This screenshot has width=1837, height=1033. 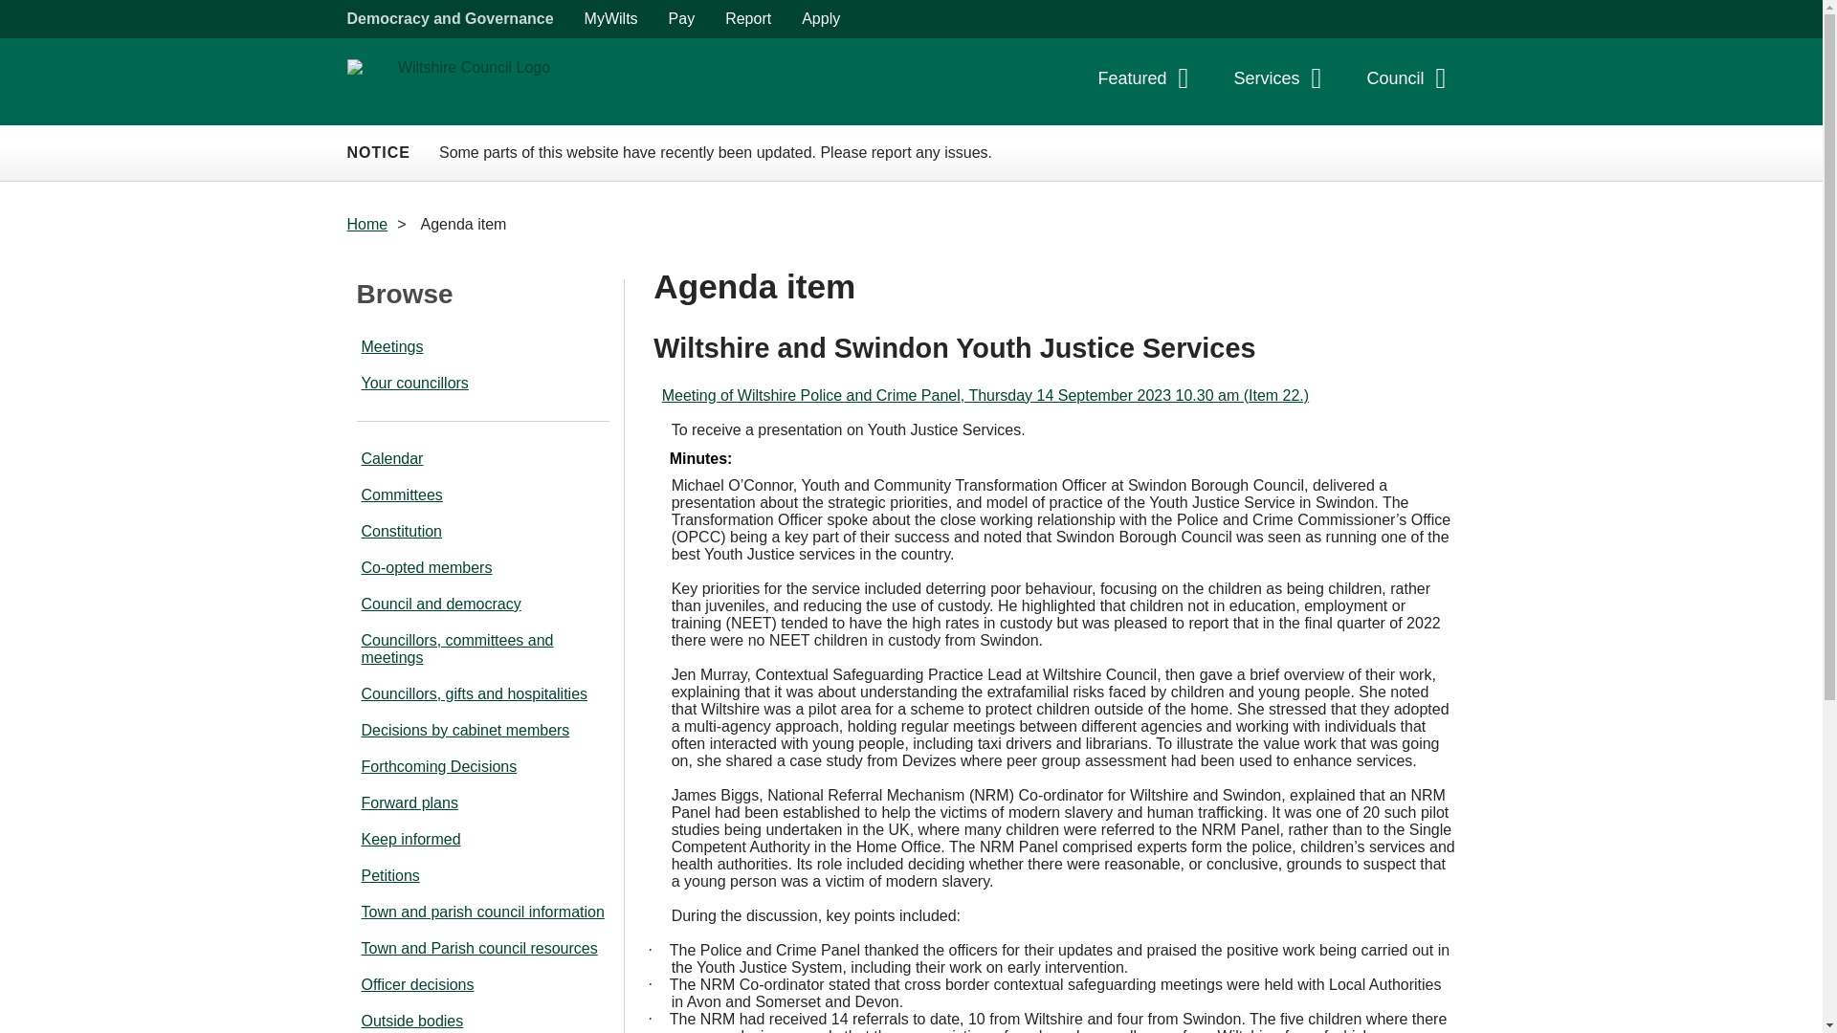 I want to click on Report, so click(x=747, y=19).